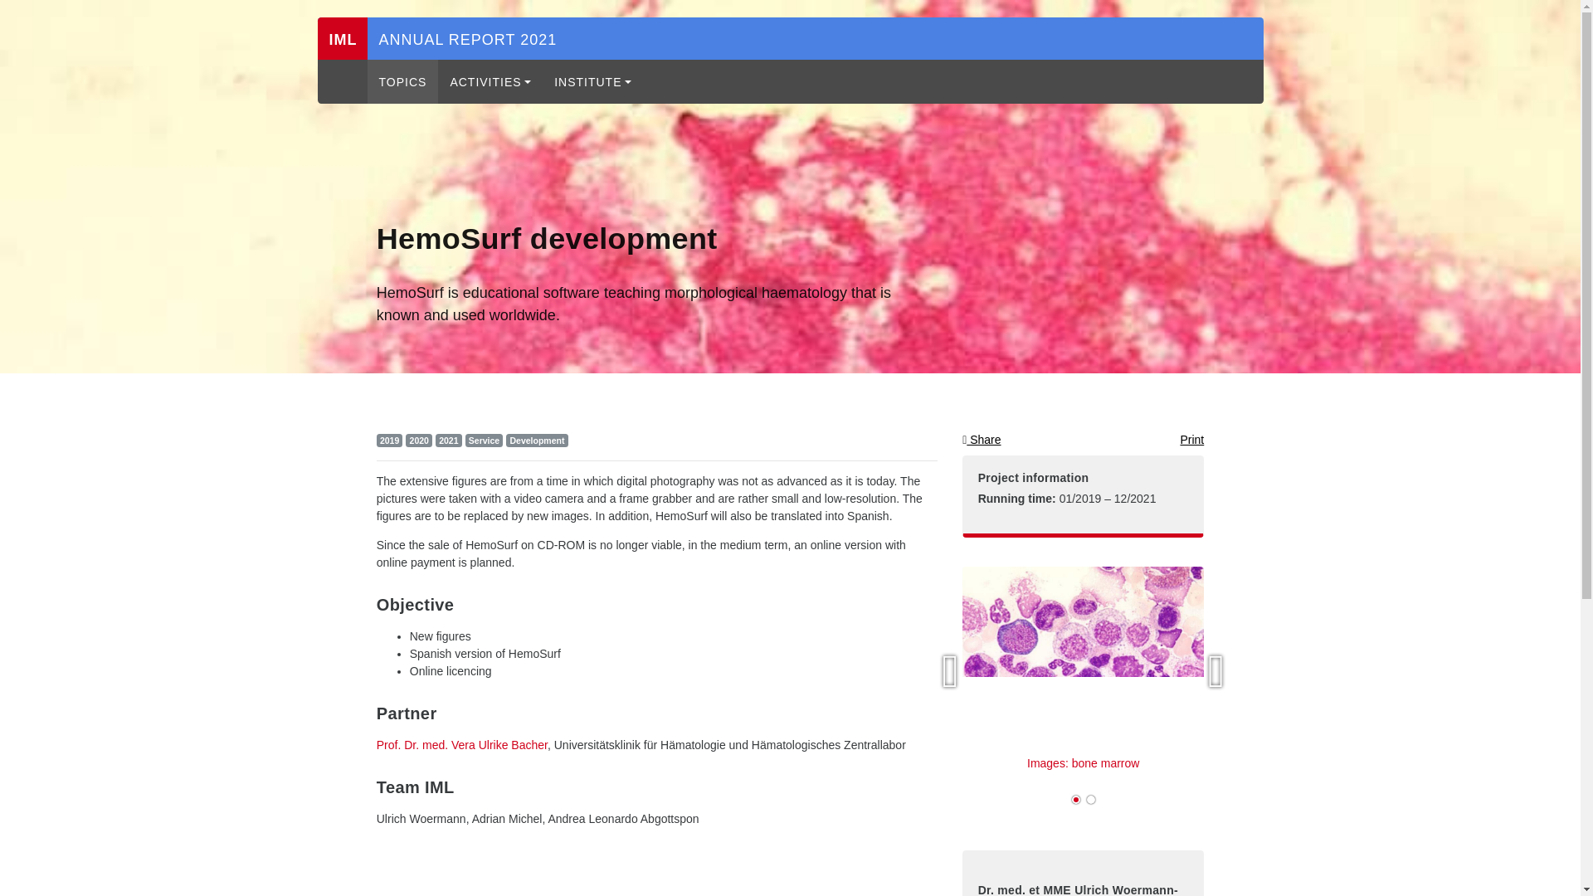 Image resolution: width=1593 pixels, height=896 pixels. I want to click on Images: bone marrow, so click(1083, 675).